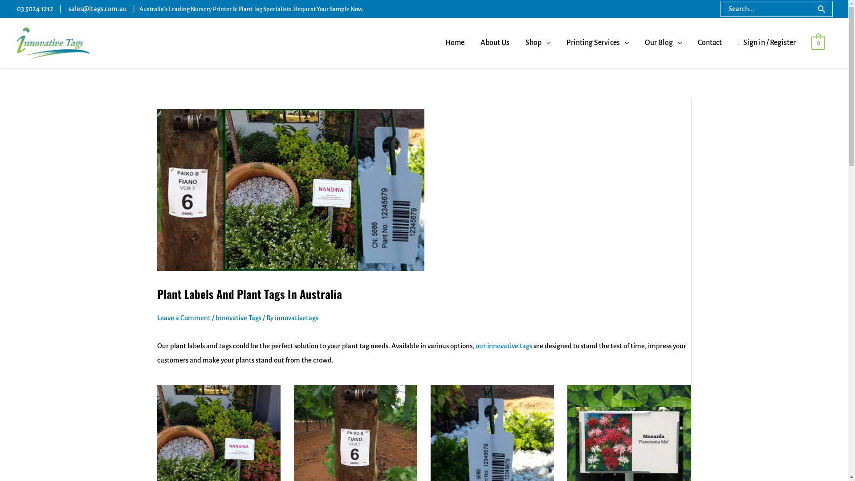  Describe the element at coordinates (183, 318) in the screenshot. I see `Leave a Comment` at that location.